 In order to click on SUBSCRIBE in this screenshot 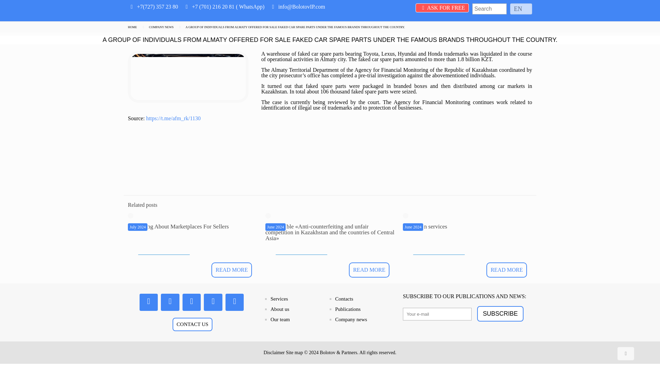, I will do `click(500, 314)`.